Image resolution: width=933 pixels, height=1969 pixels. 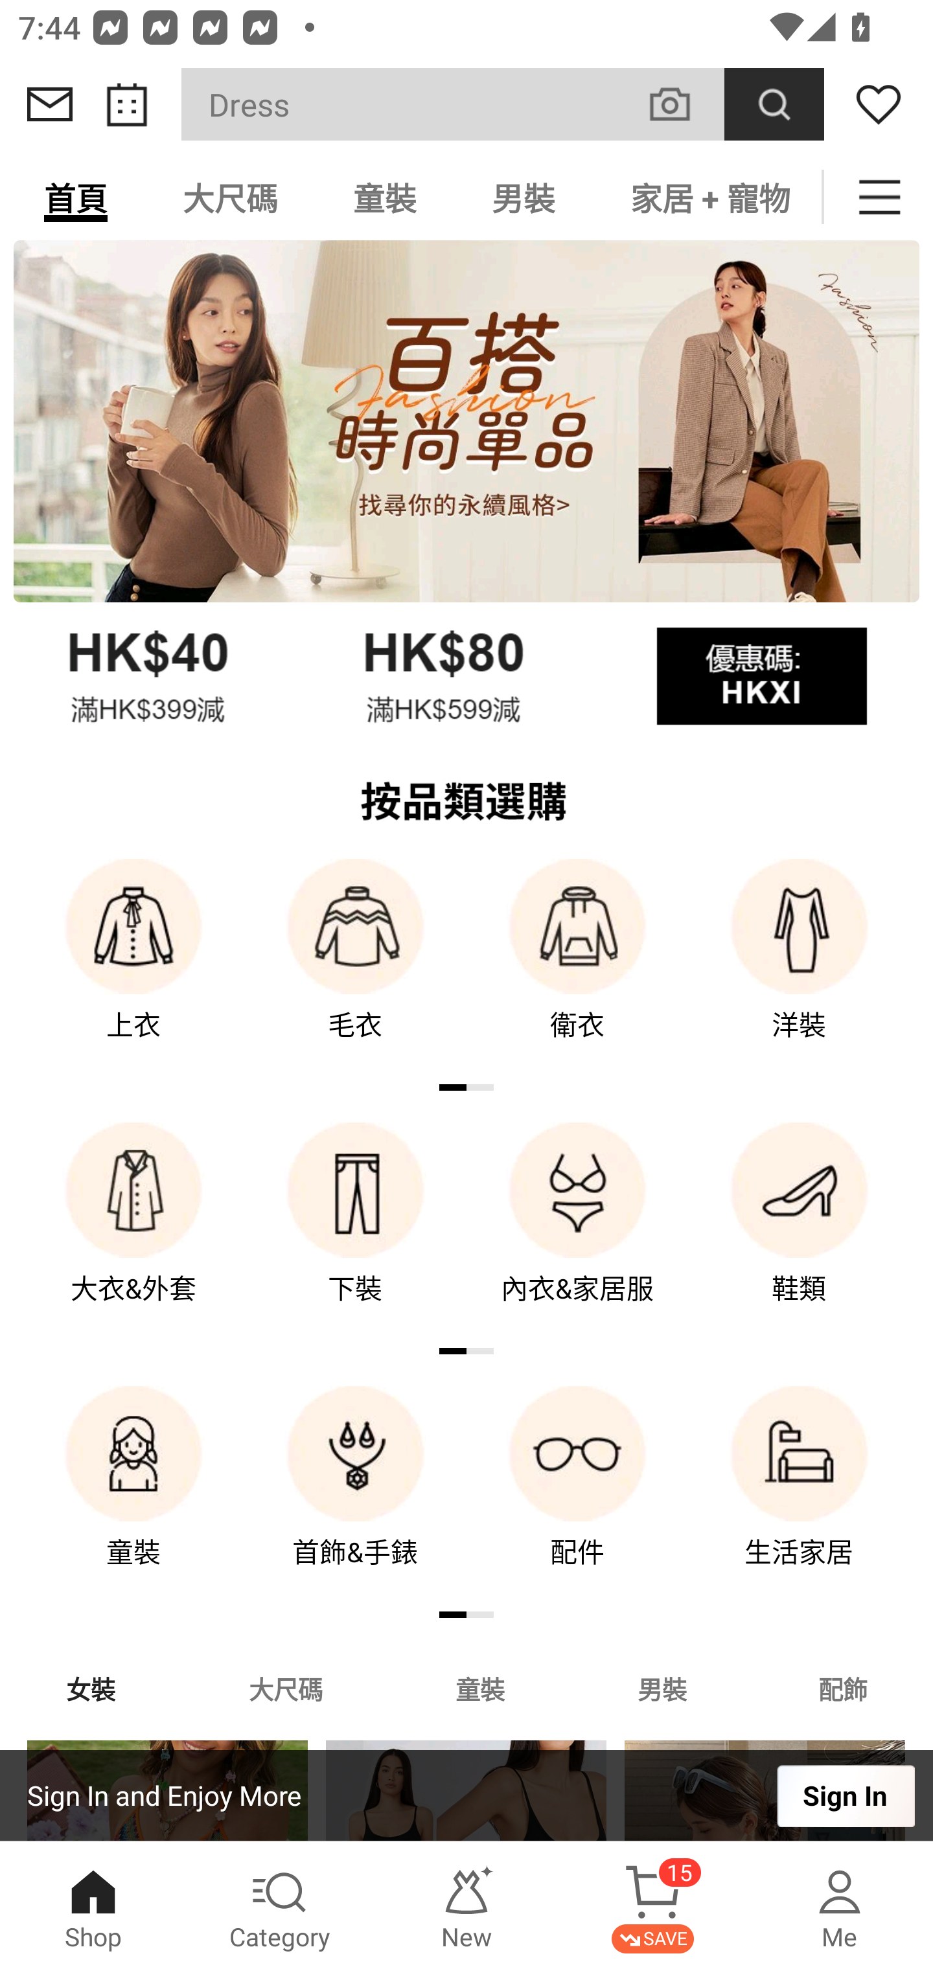 What do you see at coordinates (355, 966) in the screenshot?
I see `毛衣` at bounding box center [355, 966].